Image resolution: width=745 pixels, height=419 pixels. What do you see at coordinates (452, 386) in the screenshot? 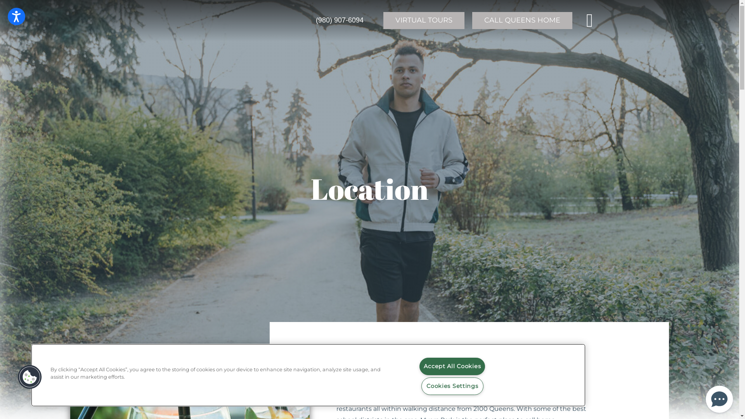
I see `Cookies Settings` at bounding box center [452, 386].